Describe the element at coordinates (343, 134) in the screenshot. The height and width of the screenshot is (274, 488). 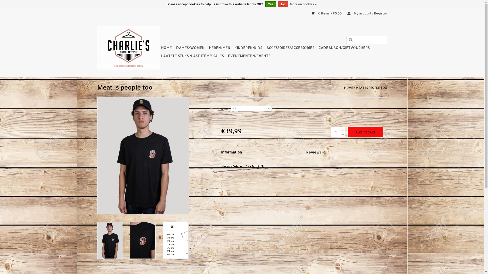
I see `-` at that location.